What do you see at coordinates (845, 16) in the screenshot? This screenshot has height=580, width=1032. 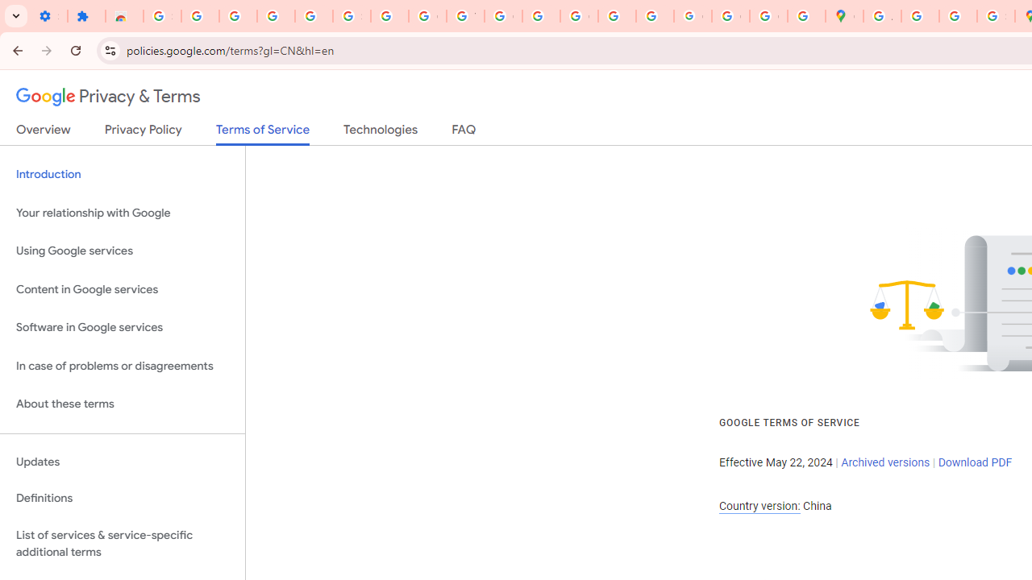 I see `Google Maps` at bounding box center [845, 16].